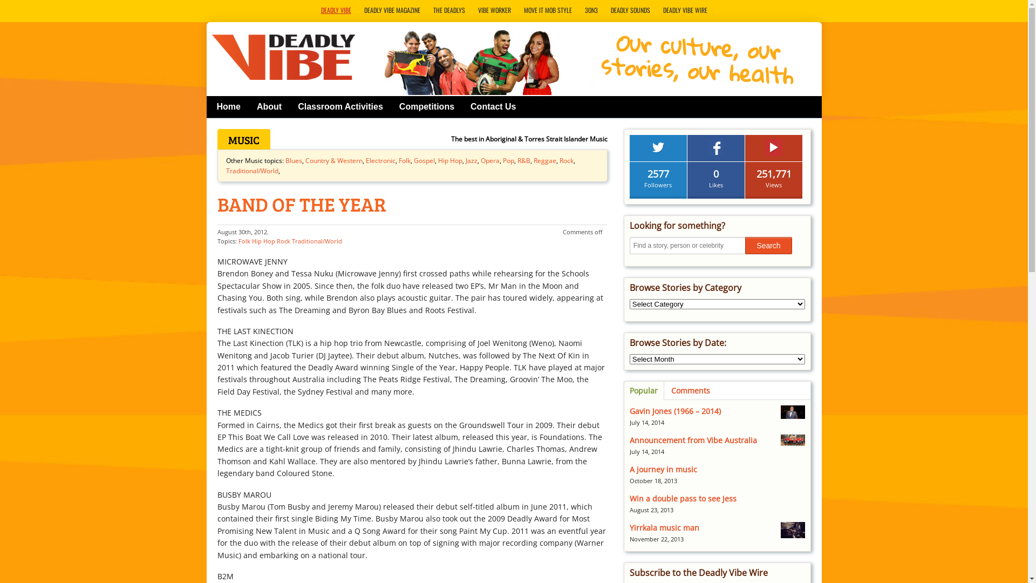  I want to click on Country & Western, so click(334, 161).